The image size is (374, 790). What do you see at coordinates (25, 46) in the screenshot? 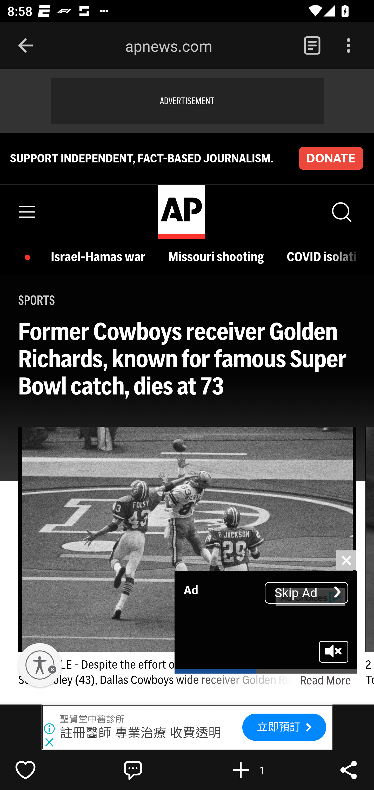
I see `Back` at bounding box center [25, 46].